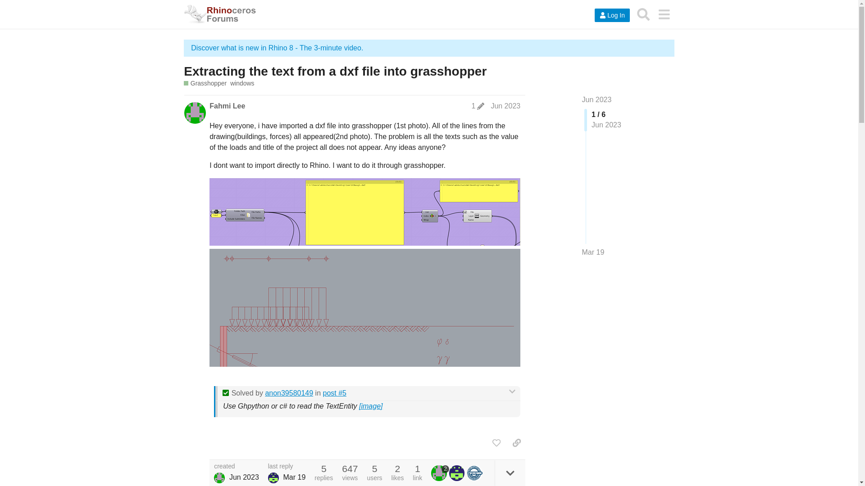  I want to click on Jump to the first post, so click(596, 99).